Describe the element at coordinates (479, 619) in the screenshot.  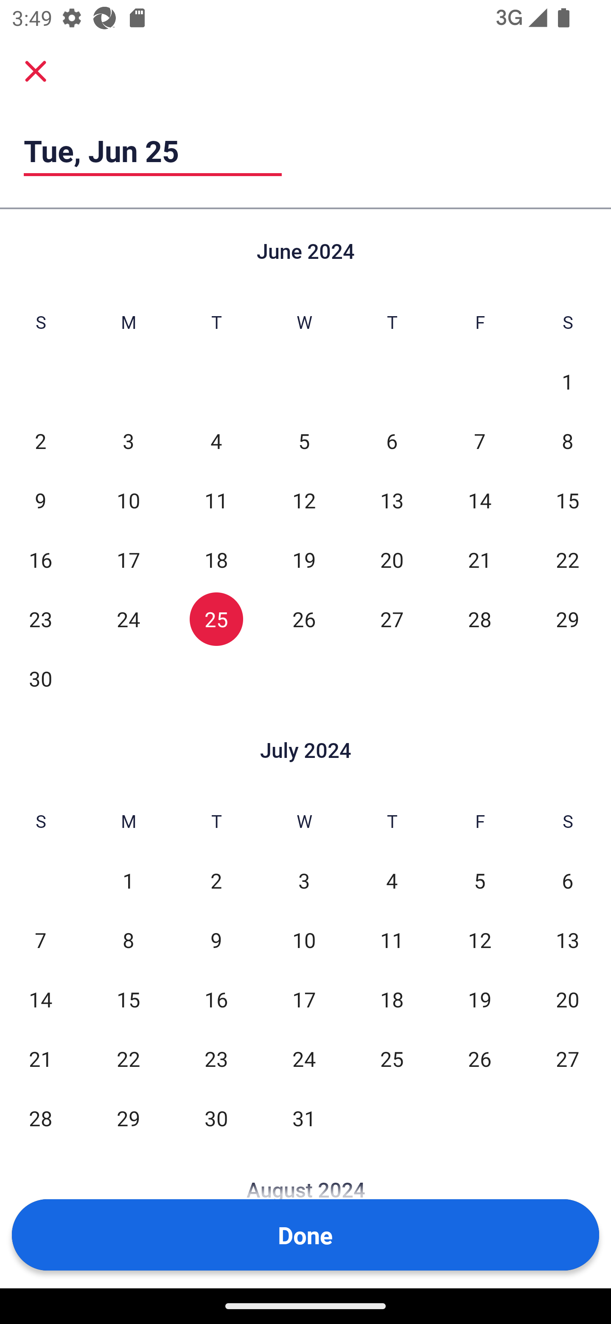
I see `28 Fri, Jun 28, Not Selected` at that location.